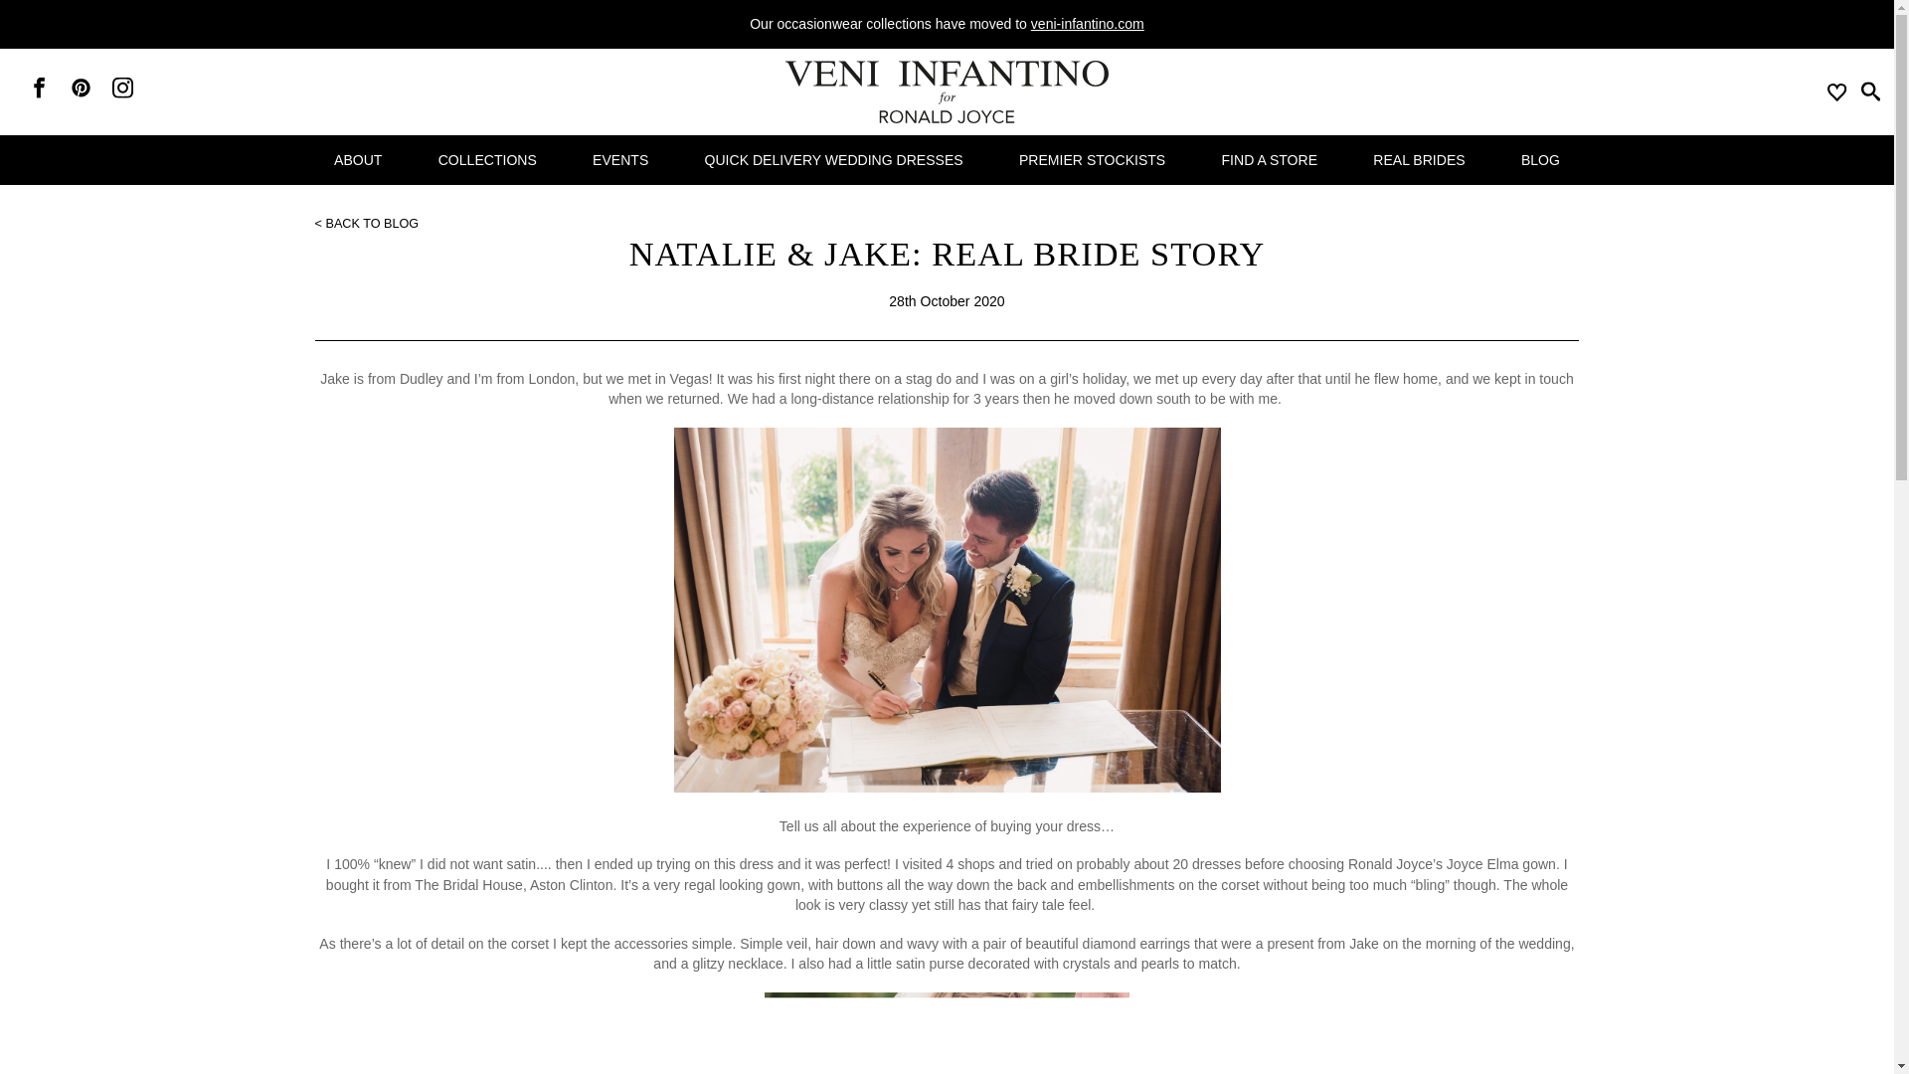 The height and width of the screenshot is (1074, 1909). What do you see at coordinates (1087, 24) in the screenshot?
I see `veni-infantino.com` at bounding box center [1087, 24].